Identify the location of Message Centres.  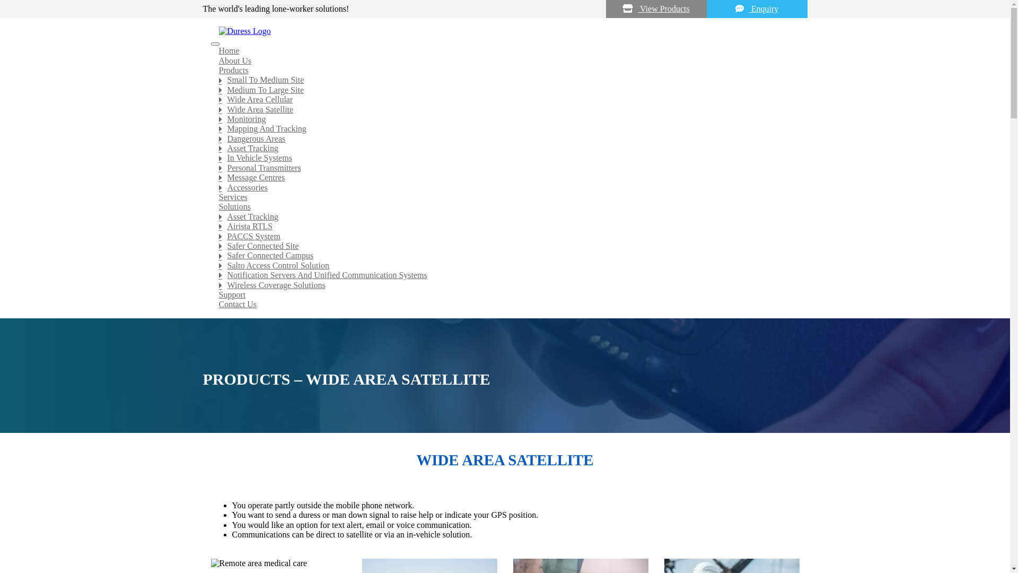
(432, 178).